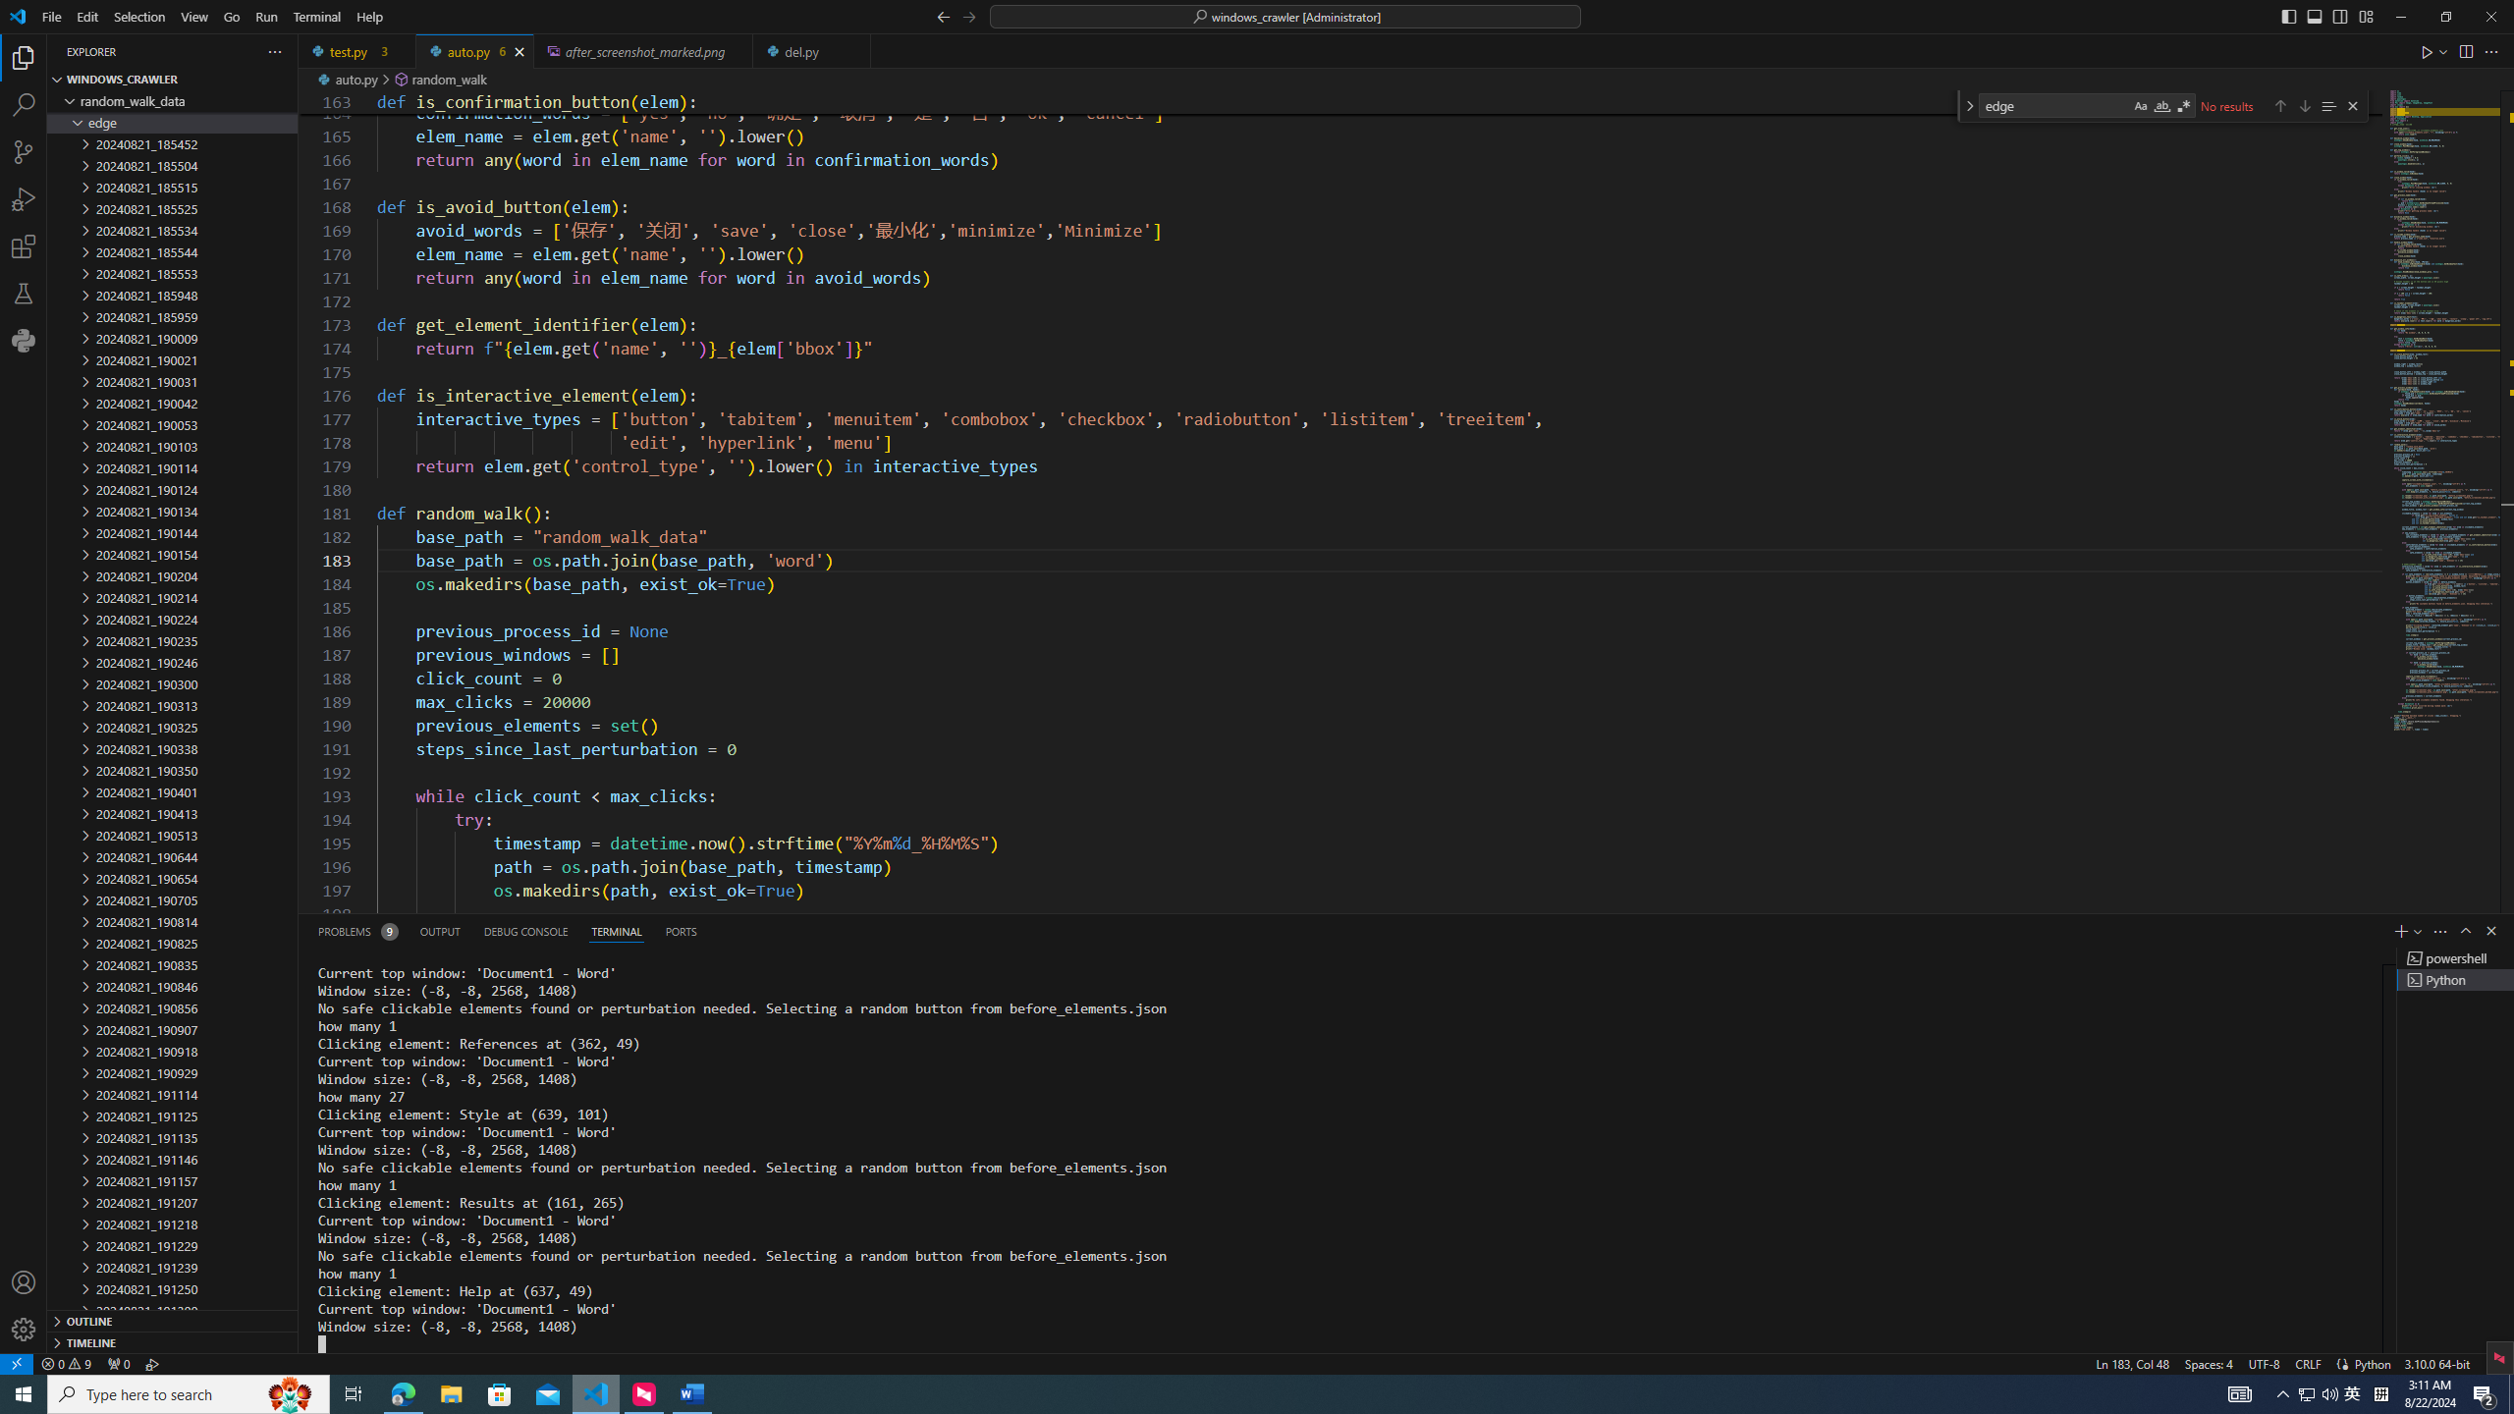 This screenshot has width=2514, height=1414. Describe the element at coordinates (2466, 931) in the screenshot. I see `Maximize Panel Size` at that location.